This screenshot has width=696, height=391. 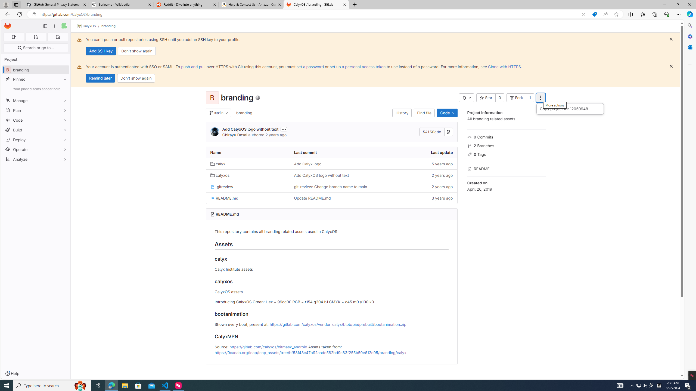 What do you see at coordinates (54, 26) in the screenshot?
I see `Create new...` at bounding box center [54, 26].